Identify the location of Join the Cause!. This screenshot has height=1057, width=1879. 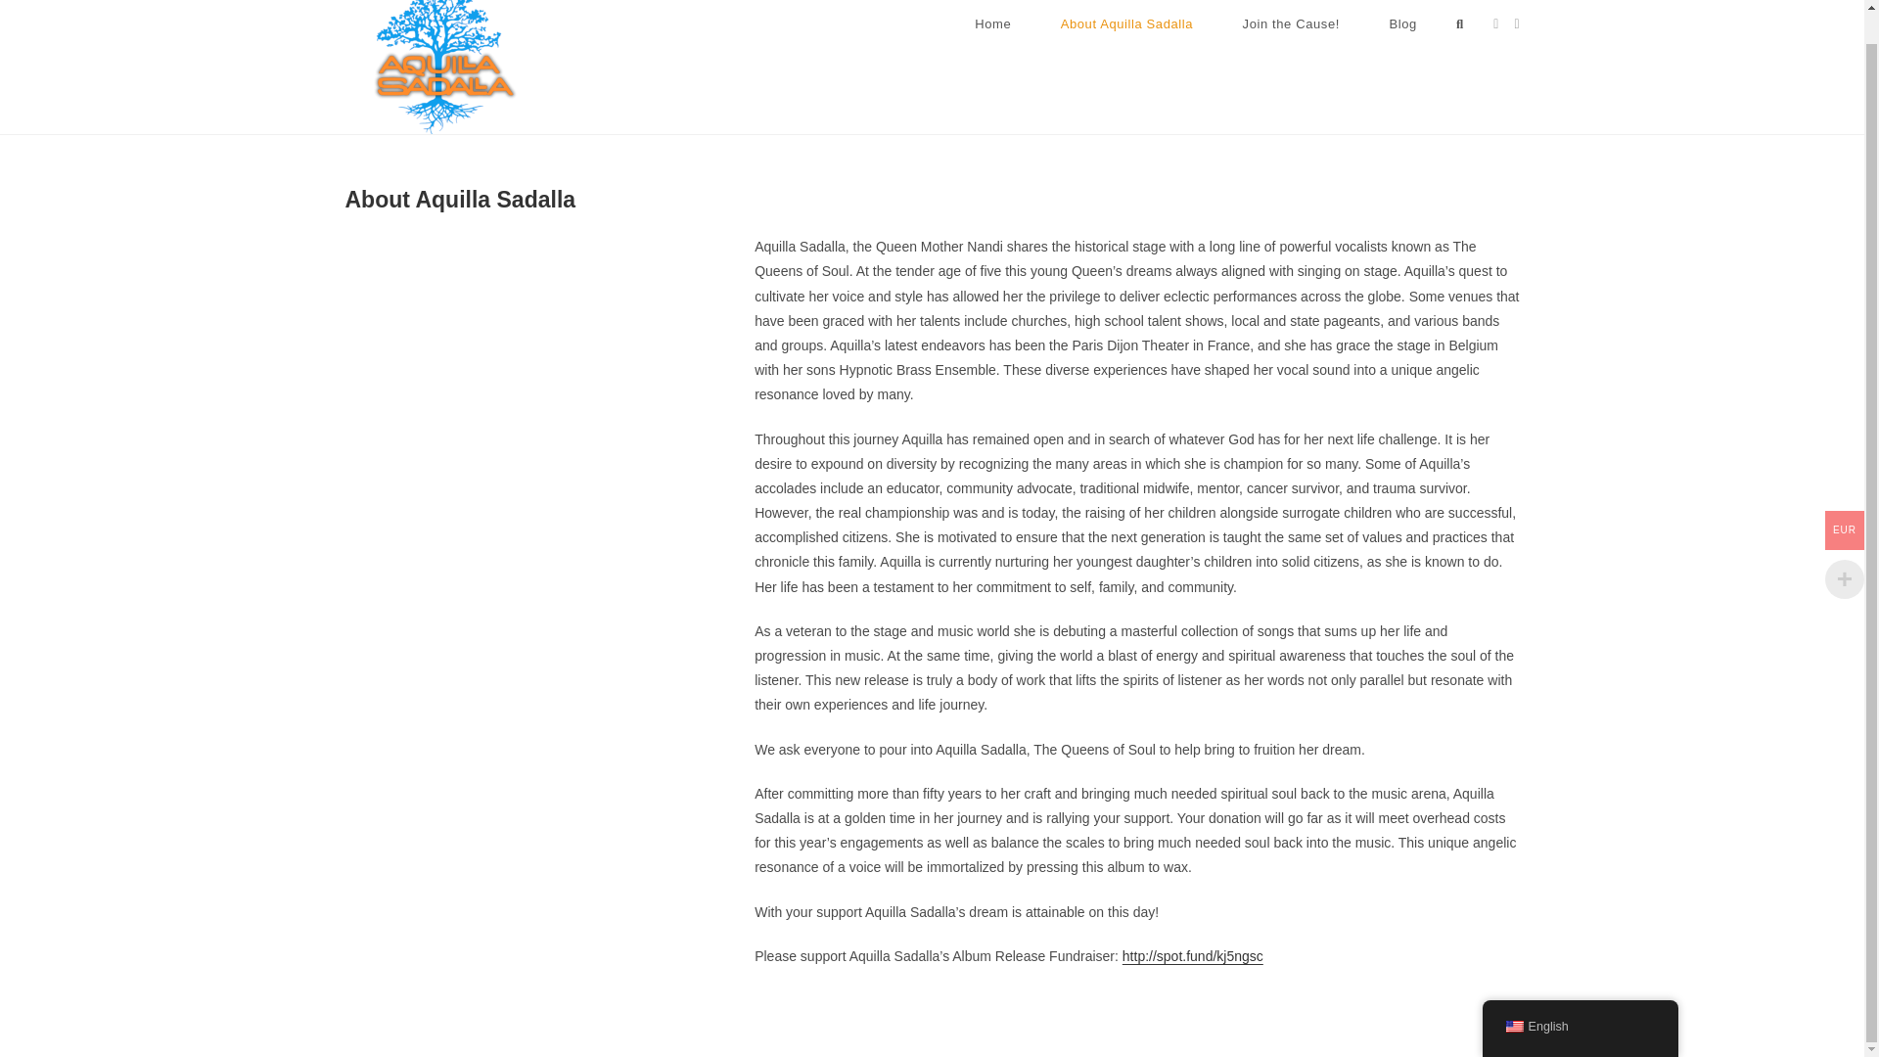
(1290, 29).